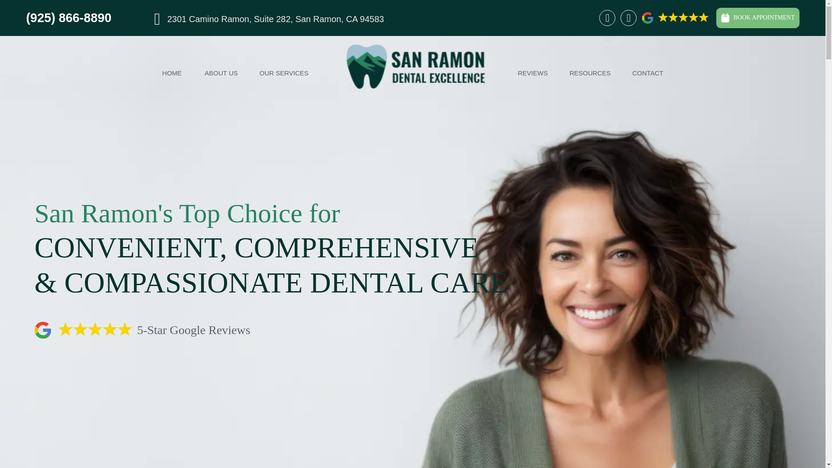 The image size is (832, 468). Describe the element at coordinates (221, 73) in the screenshot. I see `ABOUT US` at that location.